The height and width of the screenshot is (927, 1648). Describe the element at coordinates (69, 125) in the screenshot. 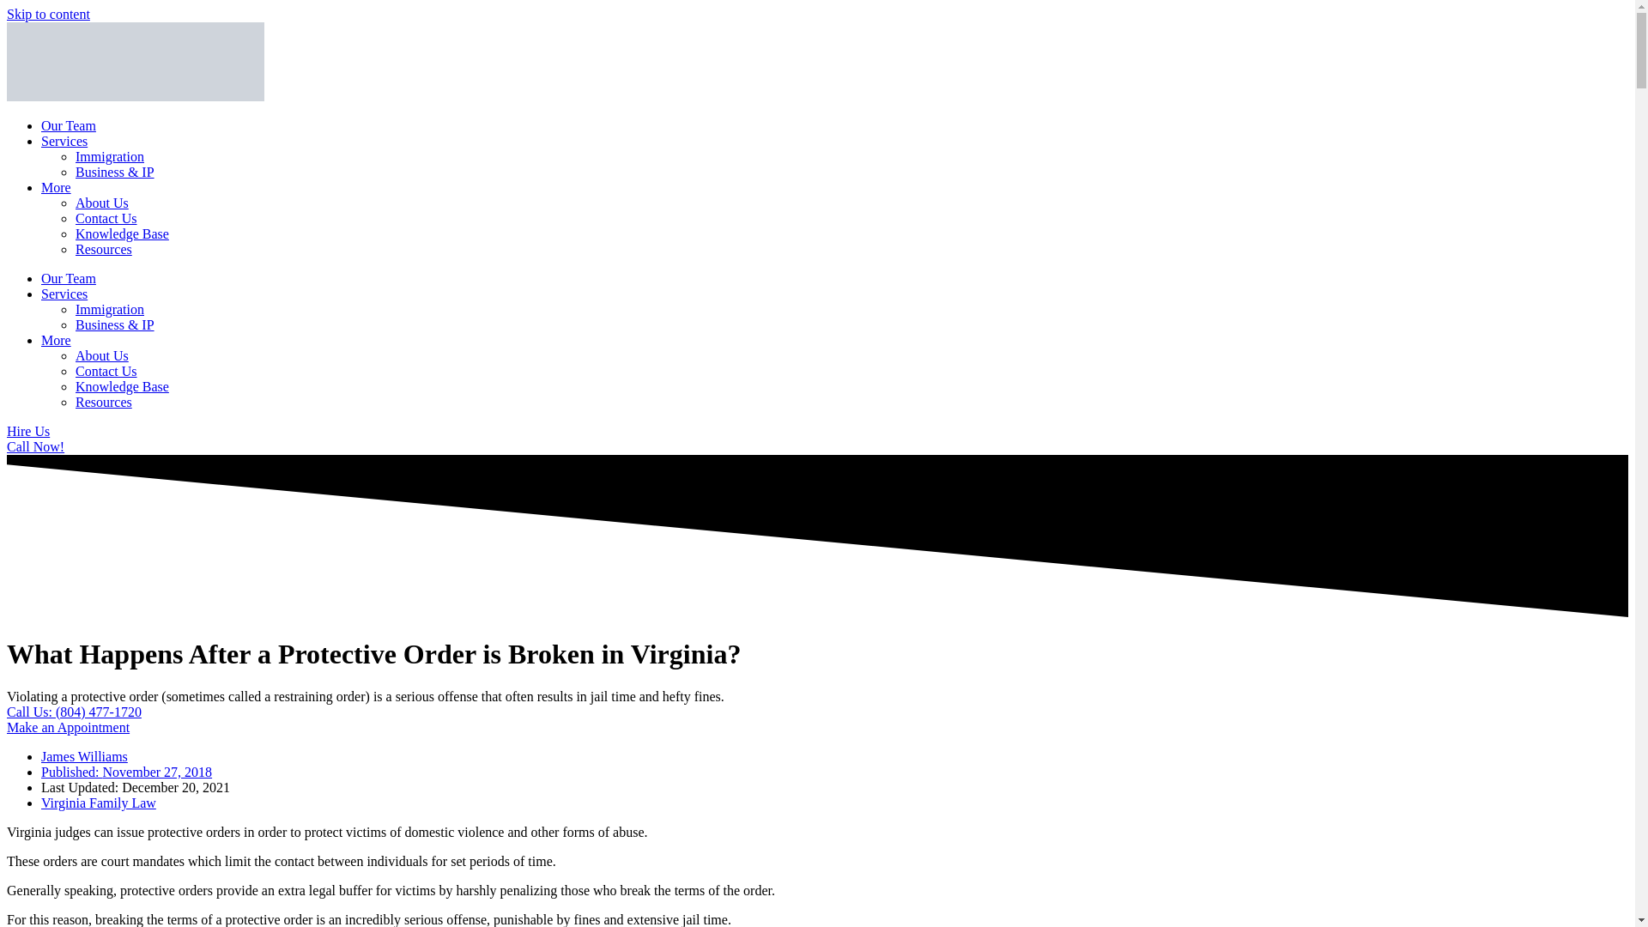

I see `Our Team` at that location.